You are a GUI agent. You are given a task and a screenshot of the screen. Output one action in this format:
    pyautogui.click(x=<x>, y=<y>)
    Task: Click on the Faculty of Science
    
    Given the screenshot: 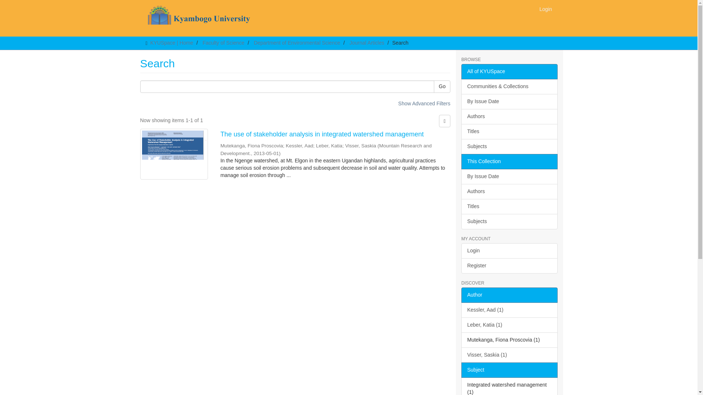 What is the action you would take?
    pyautogui.click(x=223, y=43)
    